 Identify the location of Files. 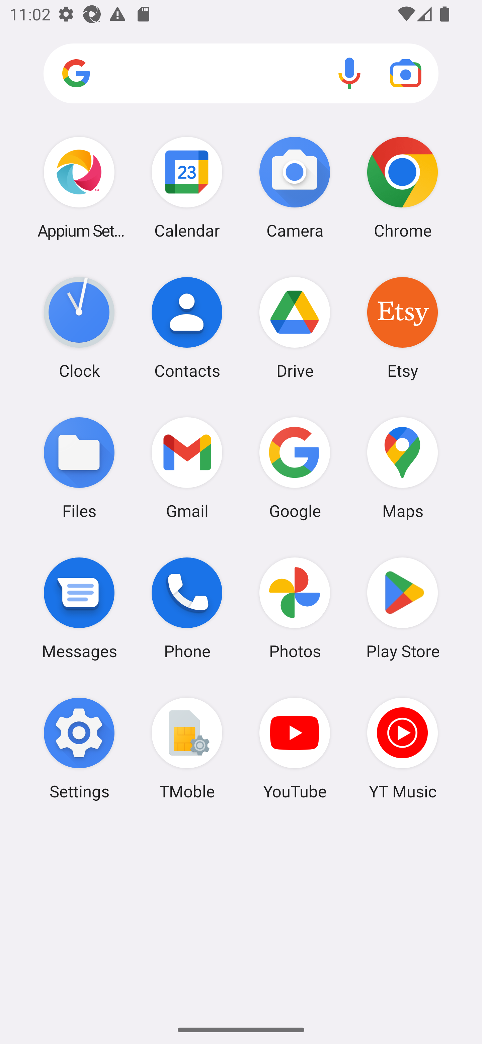
(79, 467).